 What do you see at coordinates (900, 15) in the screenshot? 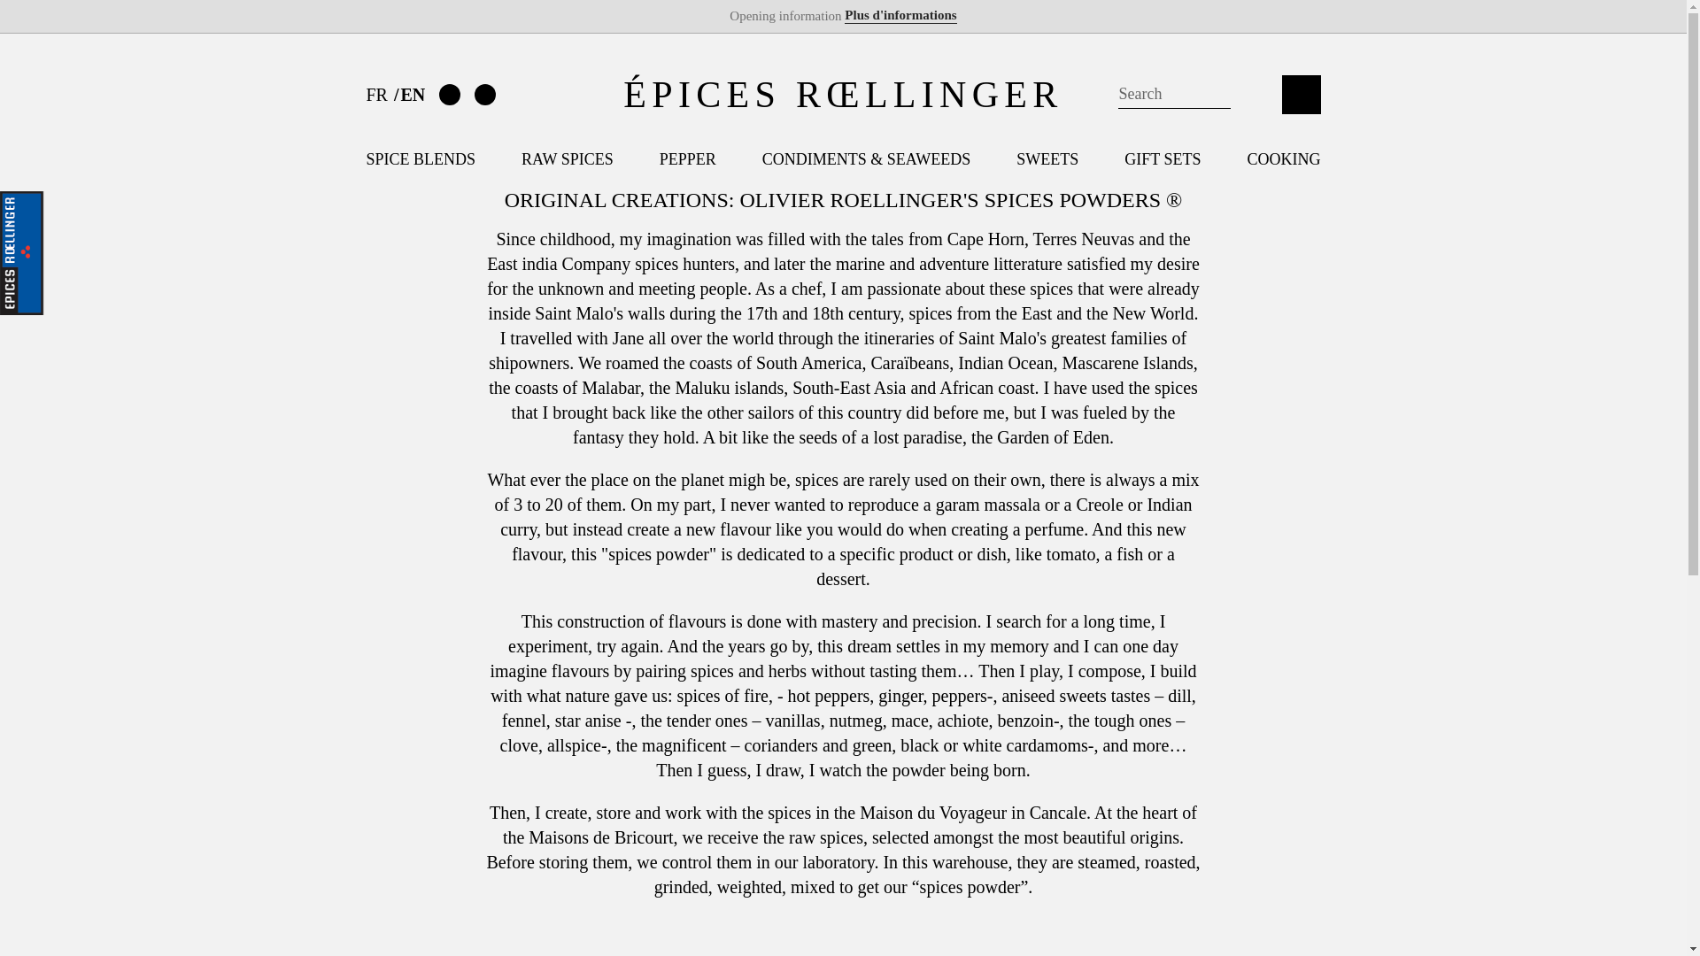
I see `Plus d'informations` at bounding box center [900, 15].